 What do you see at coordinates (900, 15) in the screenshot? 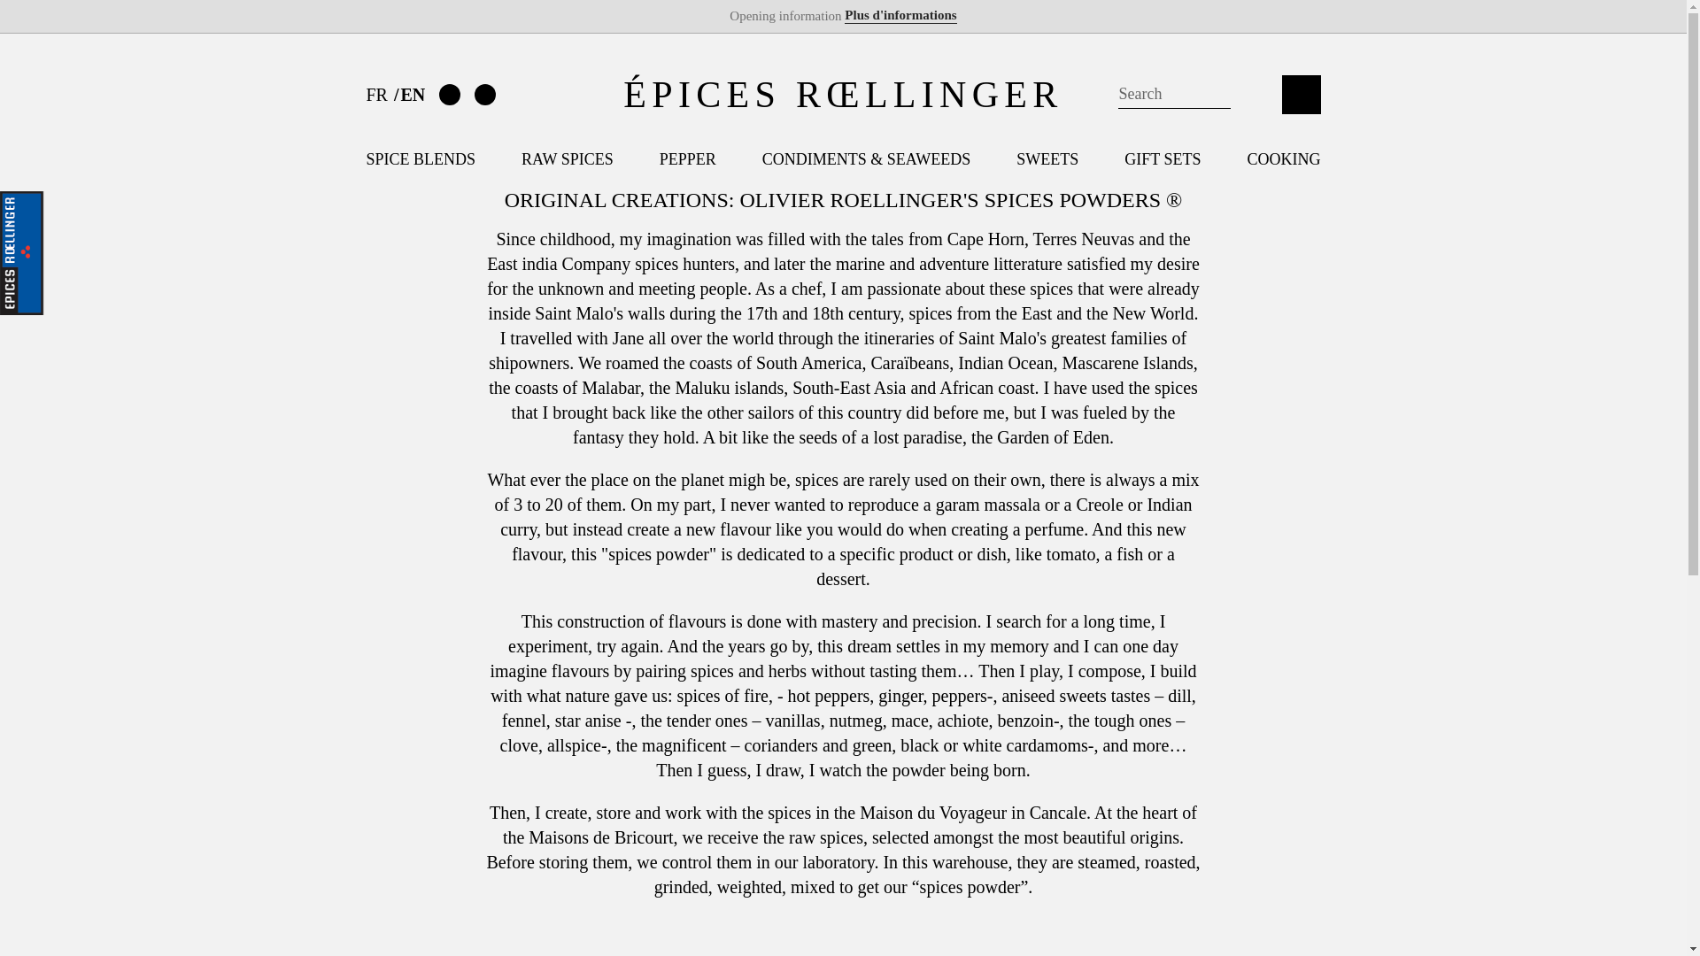
I see `Plus d'informations` at bounding box center [900, 15].